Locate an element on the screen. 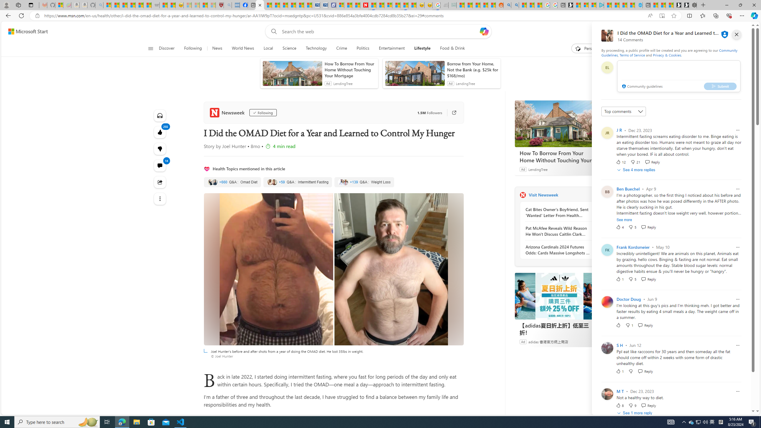 Image resolution: width=761 pixels, height=428 pixels. See 4 more replies is located at coordinates (637, 170).